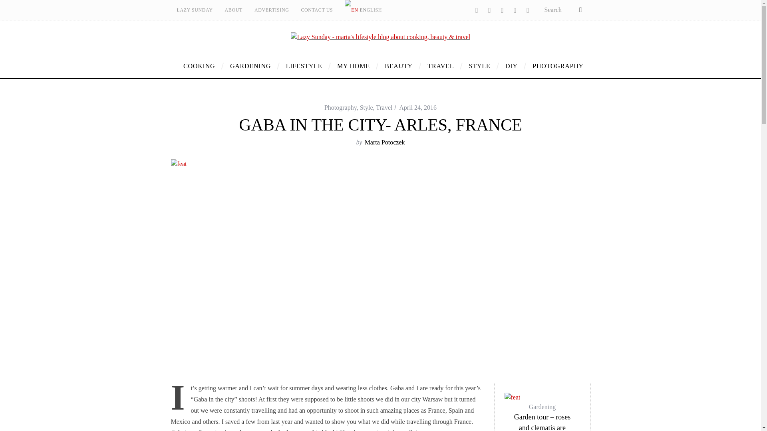 Image resolution: width=767 pixels, height=431 pixels. Describe the element at coordinates (316, 10) in the screenshot. I see `CONTACT US` at that location.